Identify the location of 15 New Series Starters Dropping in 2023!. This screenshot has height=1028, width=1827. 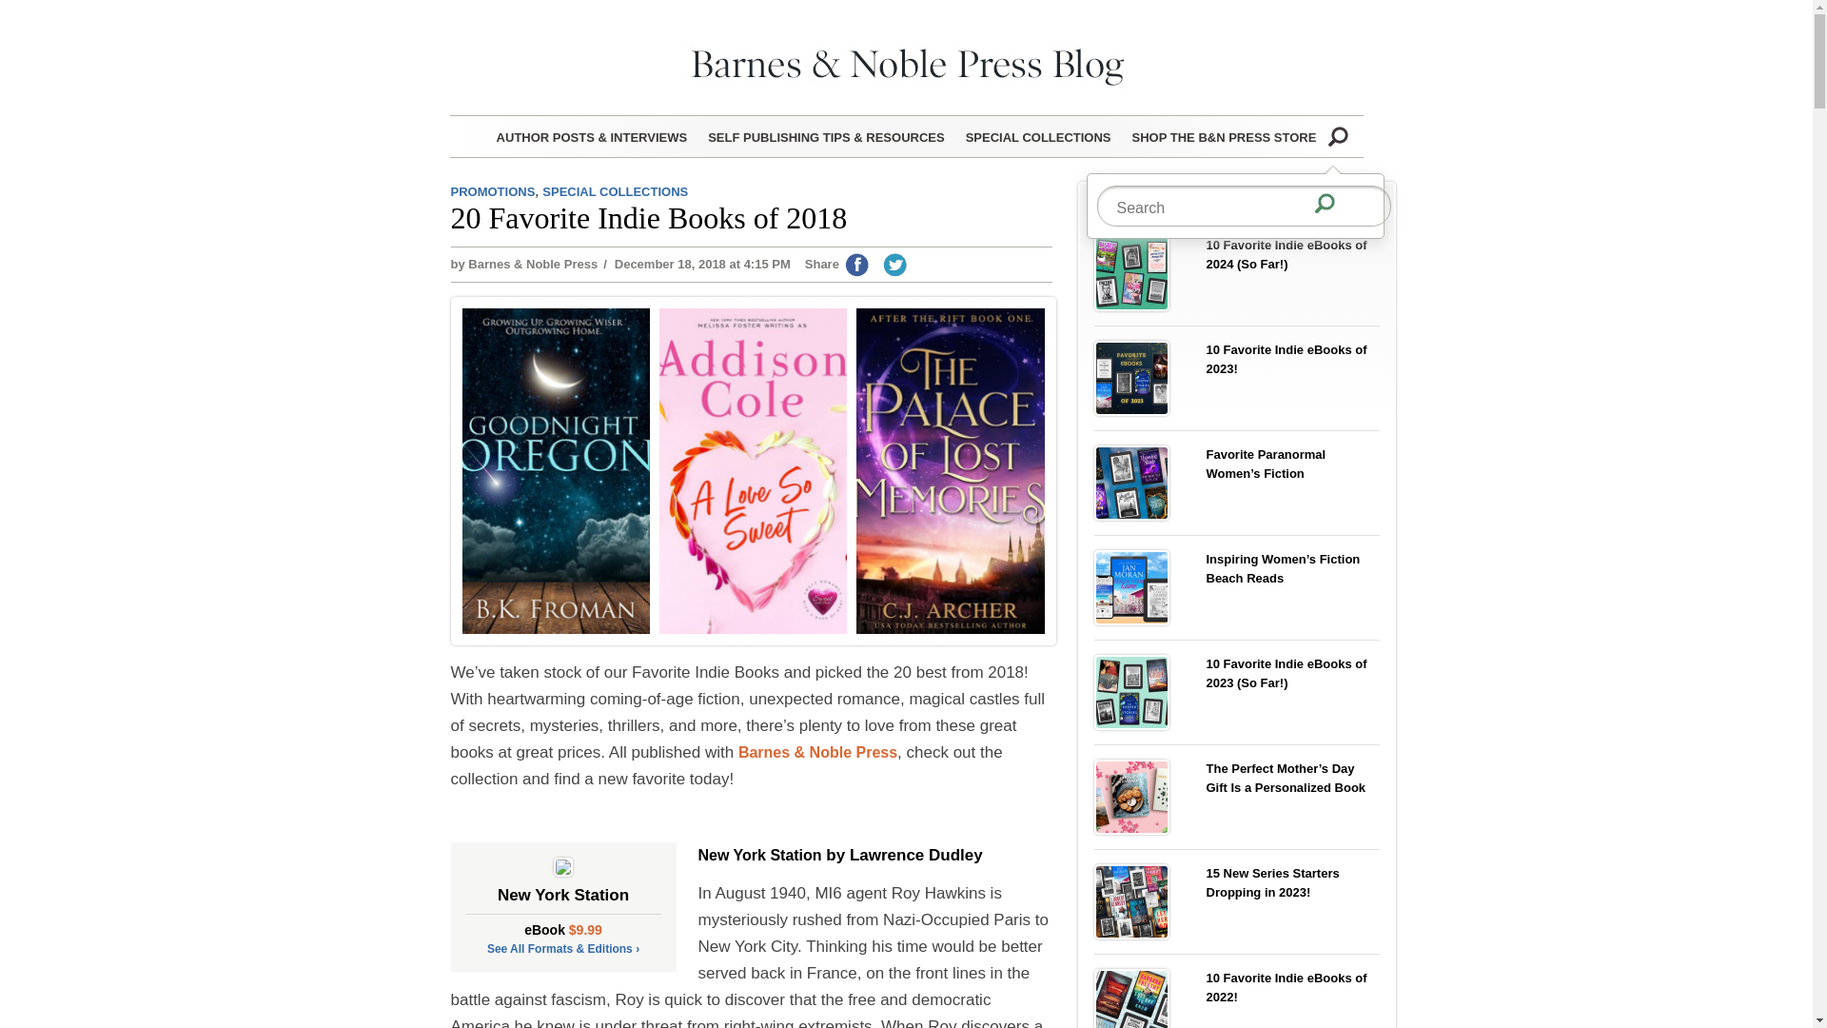
(1131, 900).